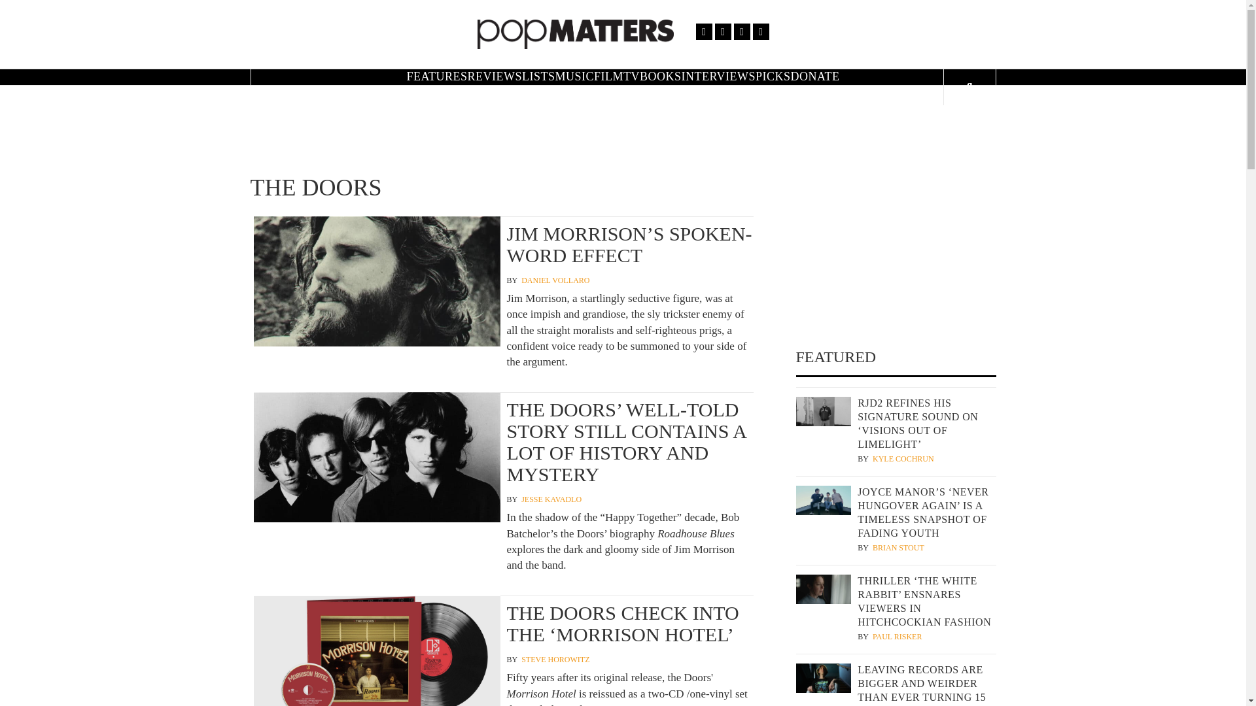 The width and height of the screenshot is (1256, 706). Describe the element at coordinates (815, 76) in the screenshot. I see `DONATE` at that location.